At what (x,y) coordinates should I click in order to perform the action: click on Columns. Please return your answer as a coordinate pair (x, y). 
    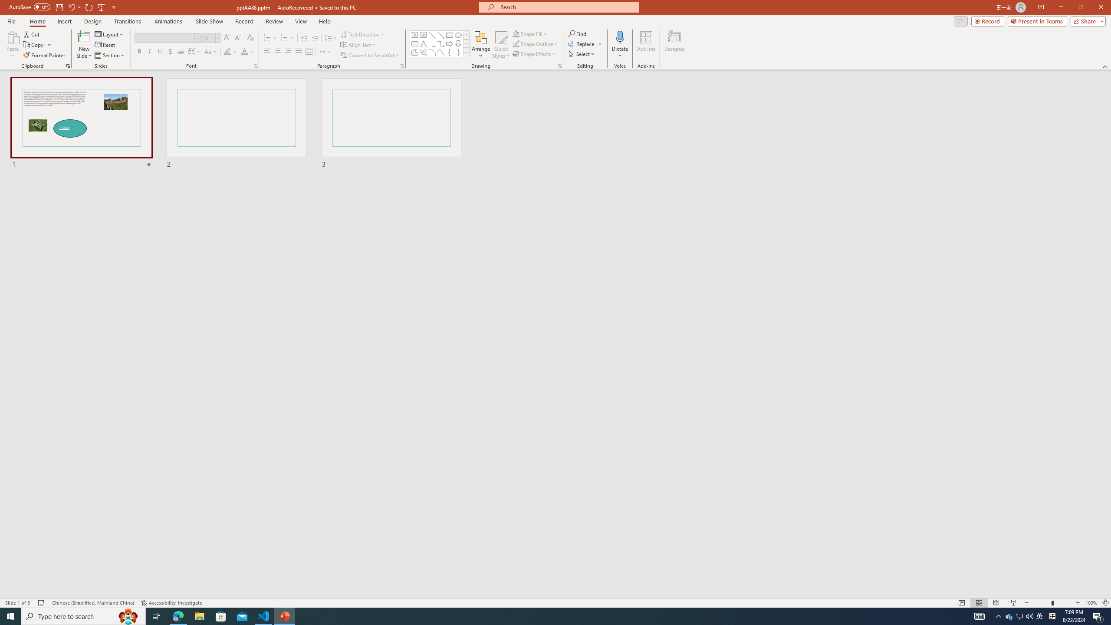
    Looking at the image, I should click on (325, 52).